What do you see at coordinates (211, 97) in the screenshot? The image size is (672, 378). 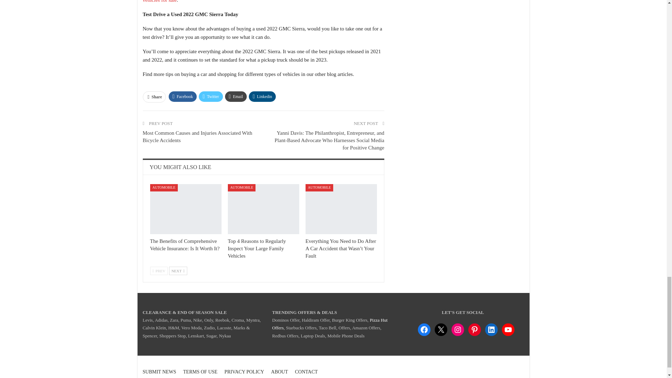 I see `Twitter` at bounding box center [211, 97].